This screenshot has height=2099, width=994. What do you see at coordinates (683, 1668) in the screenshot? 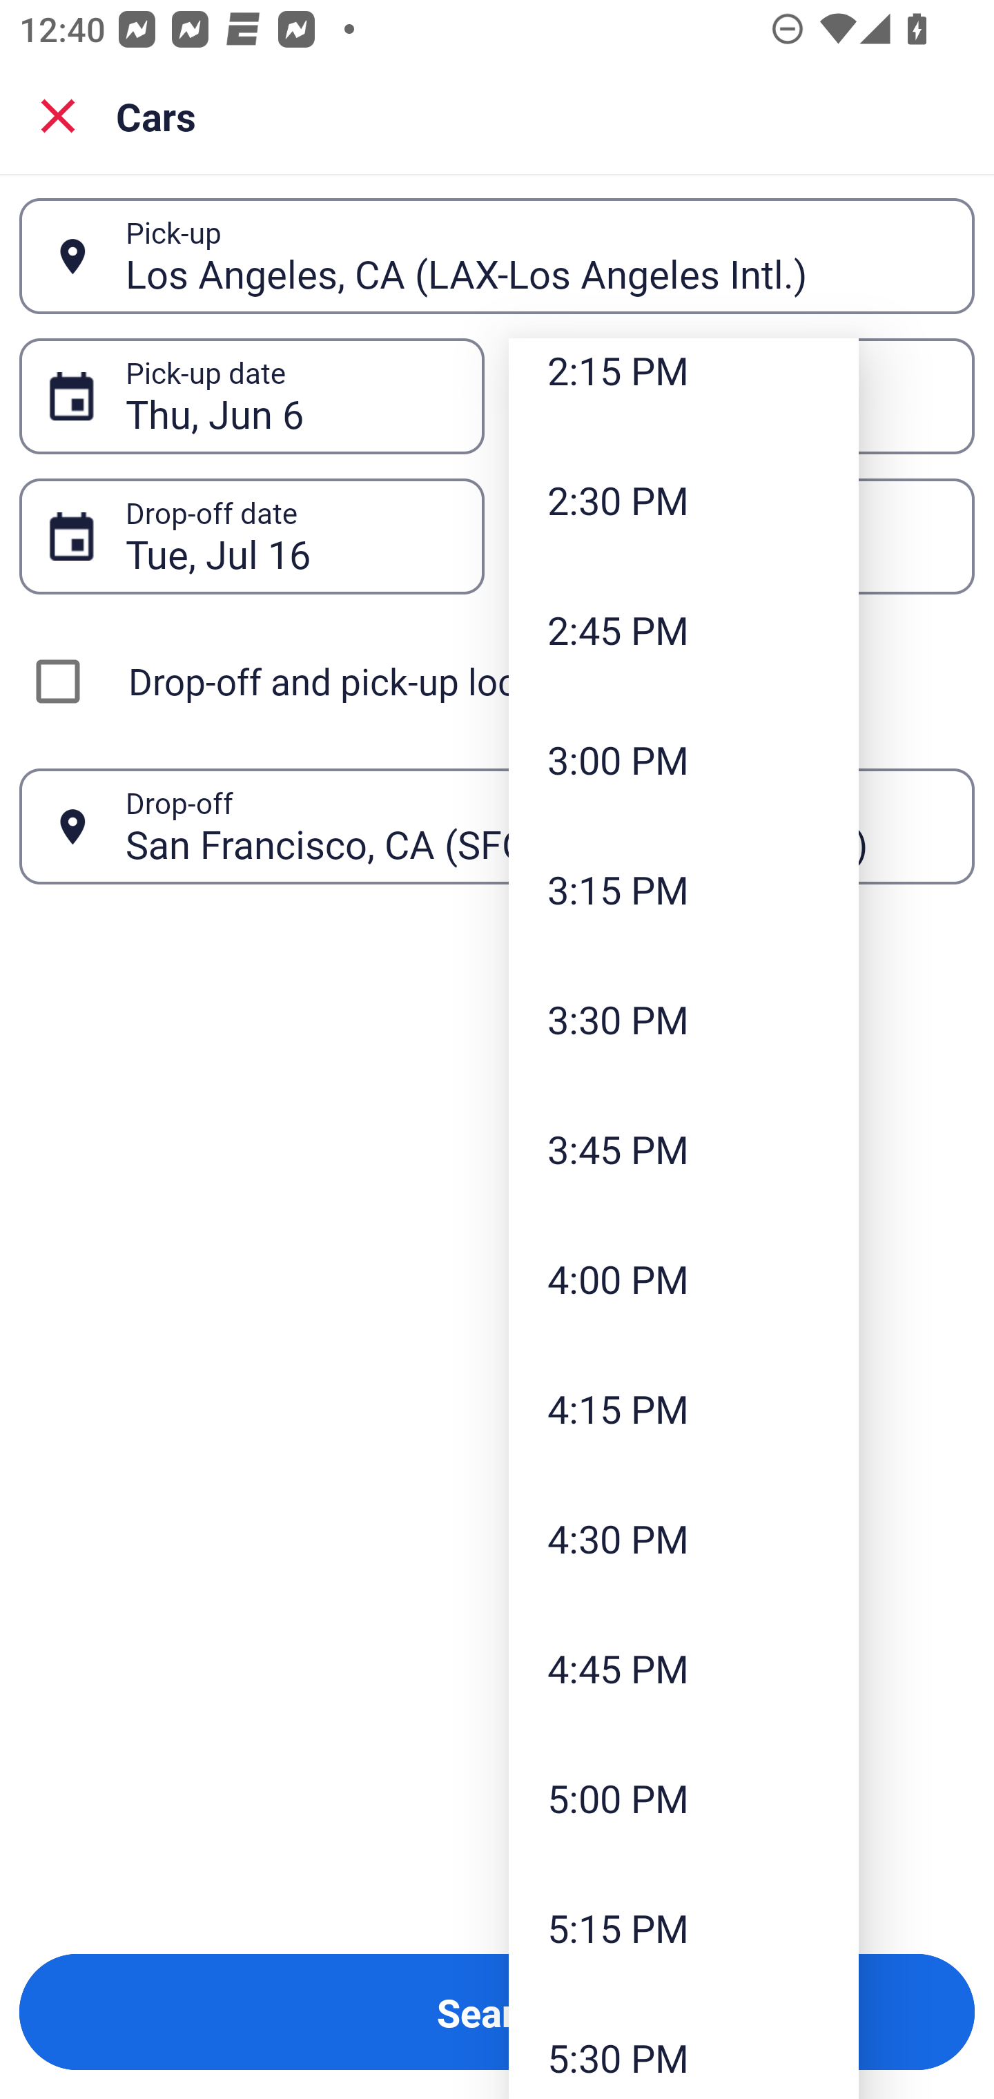
I see `4:45 PM` at bounding box center [683, 1668].